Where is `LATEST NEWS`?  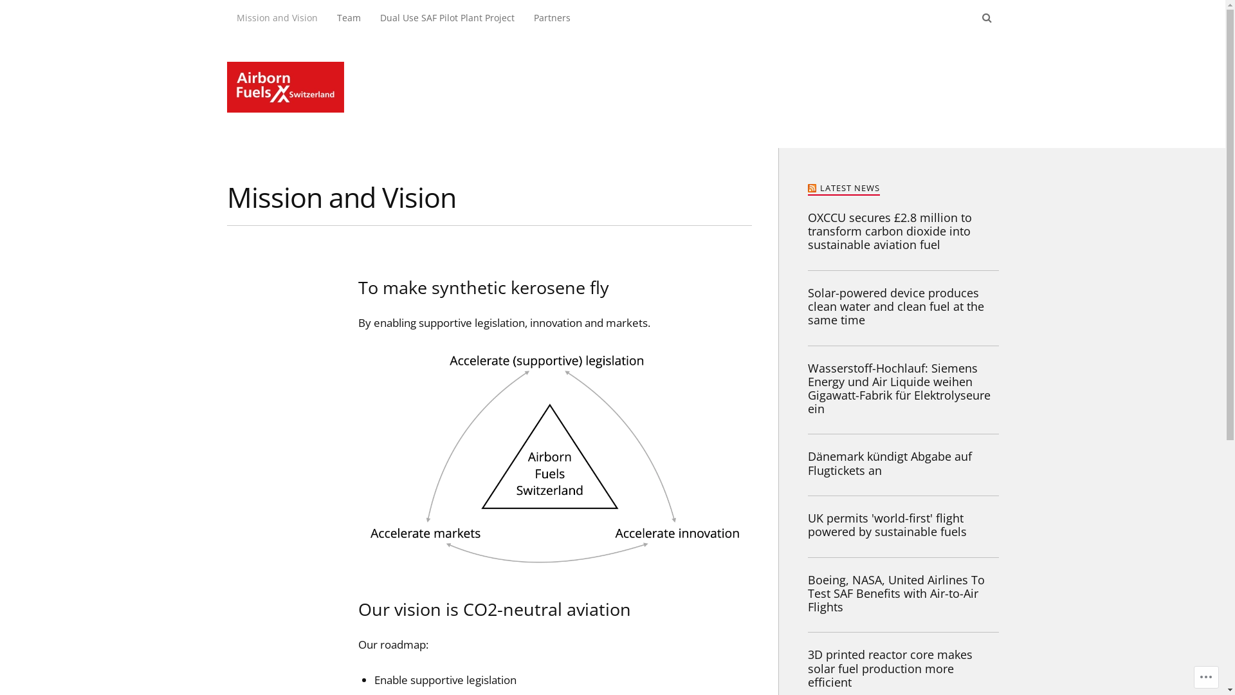 LATEST NEWS is located at coordinates (849, 188).